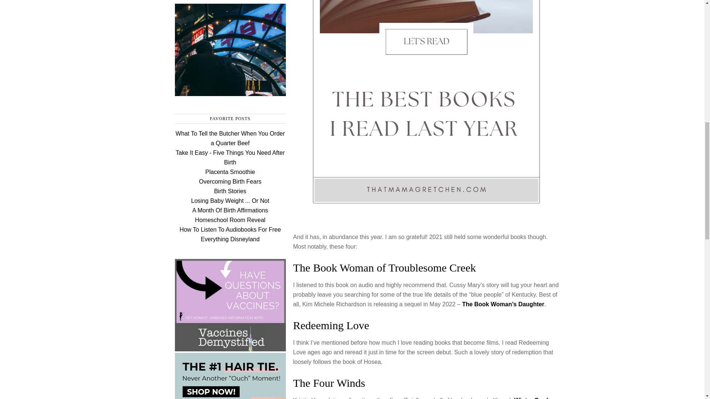 This screenshot has width=710, height=399. I want to click on The Book Woman of Troublesome Creek, so click(384, 267).